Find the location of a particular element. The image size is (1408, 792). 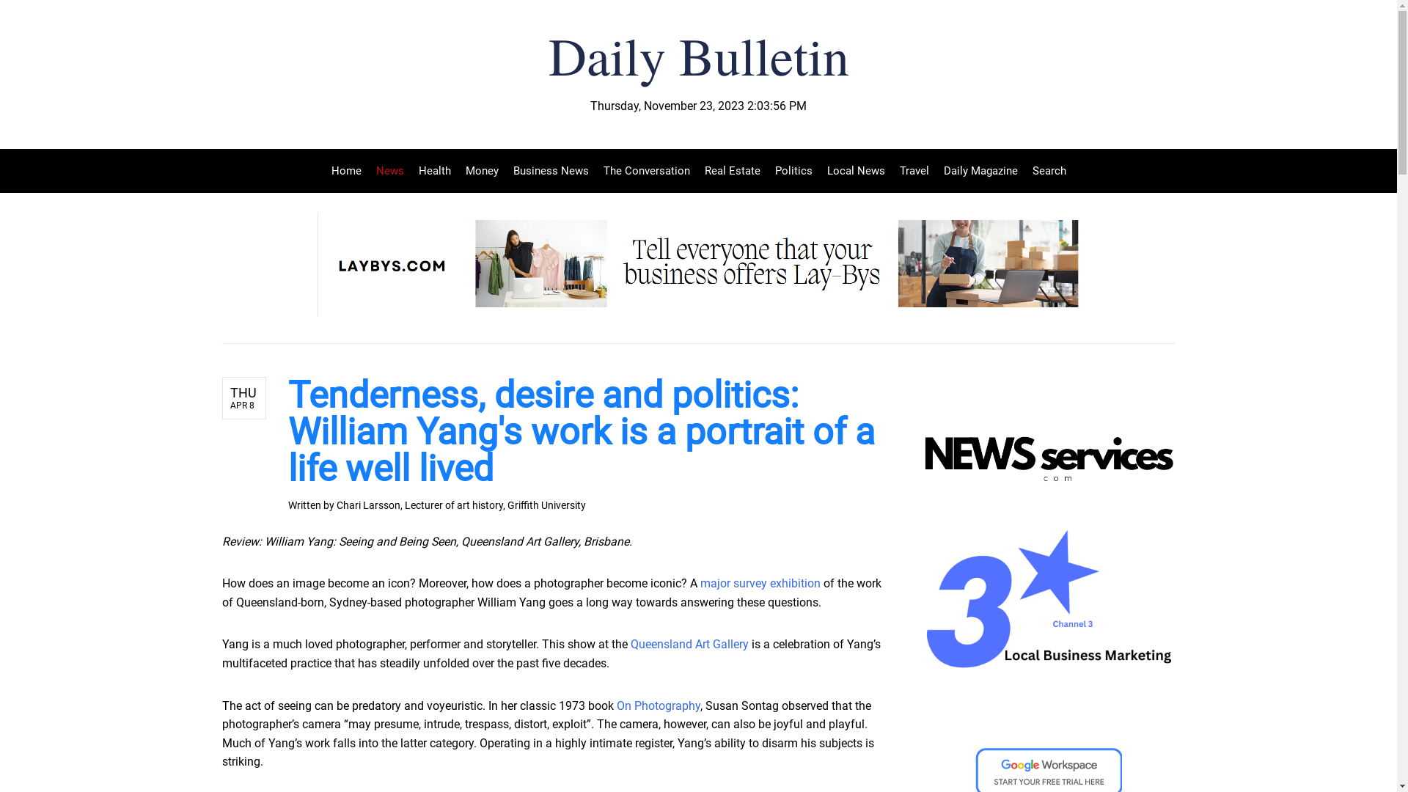

Queensland Art Gallery is located at coordinates (689, 644).